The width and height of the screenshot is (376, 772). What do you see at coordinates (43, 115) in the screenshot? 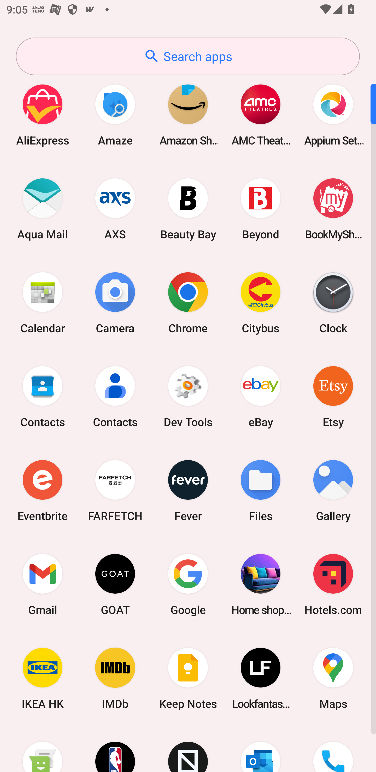
I see `AliExpress` at bounding box center [43, 115].